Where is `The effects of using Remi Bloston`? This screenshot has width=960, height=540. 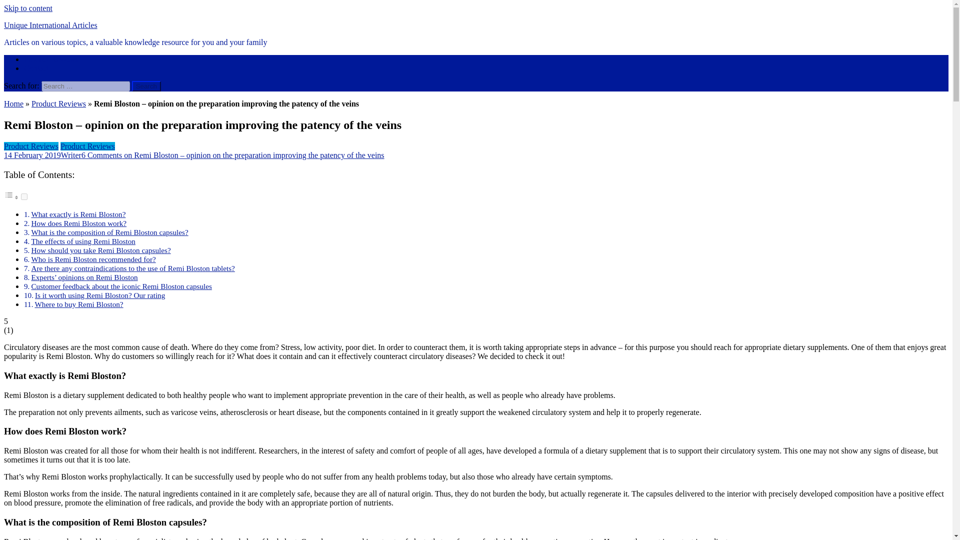 The effects of using Remi Bloston is located at coordinates (83, 241).